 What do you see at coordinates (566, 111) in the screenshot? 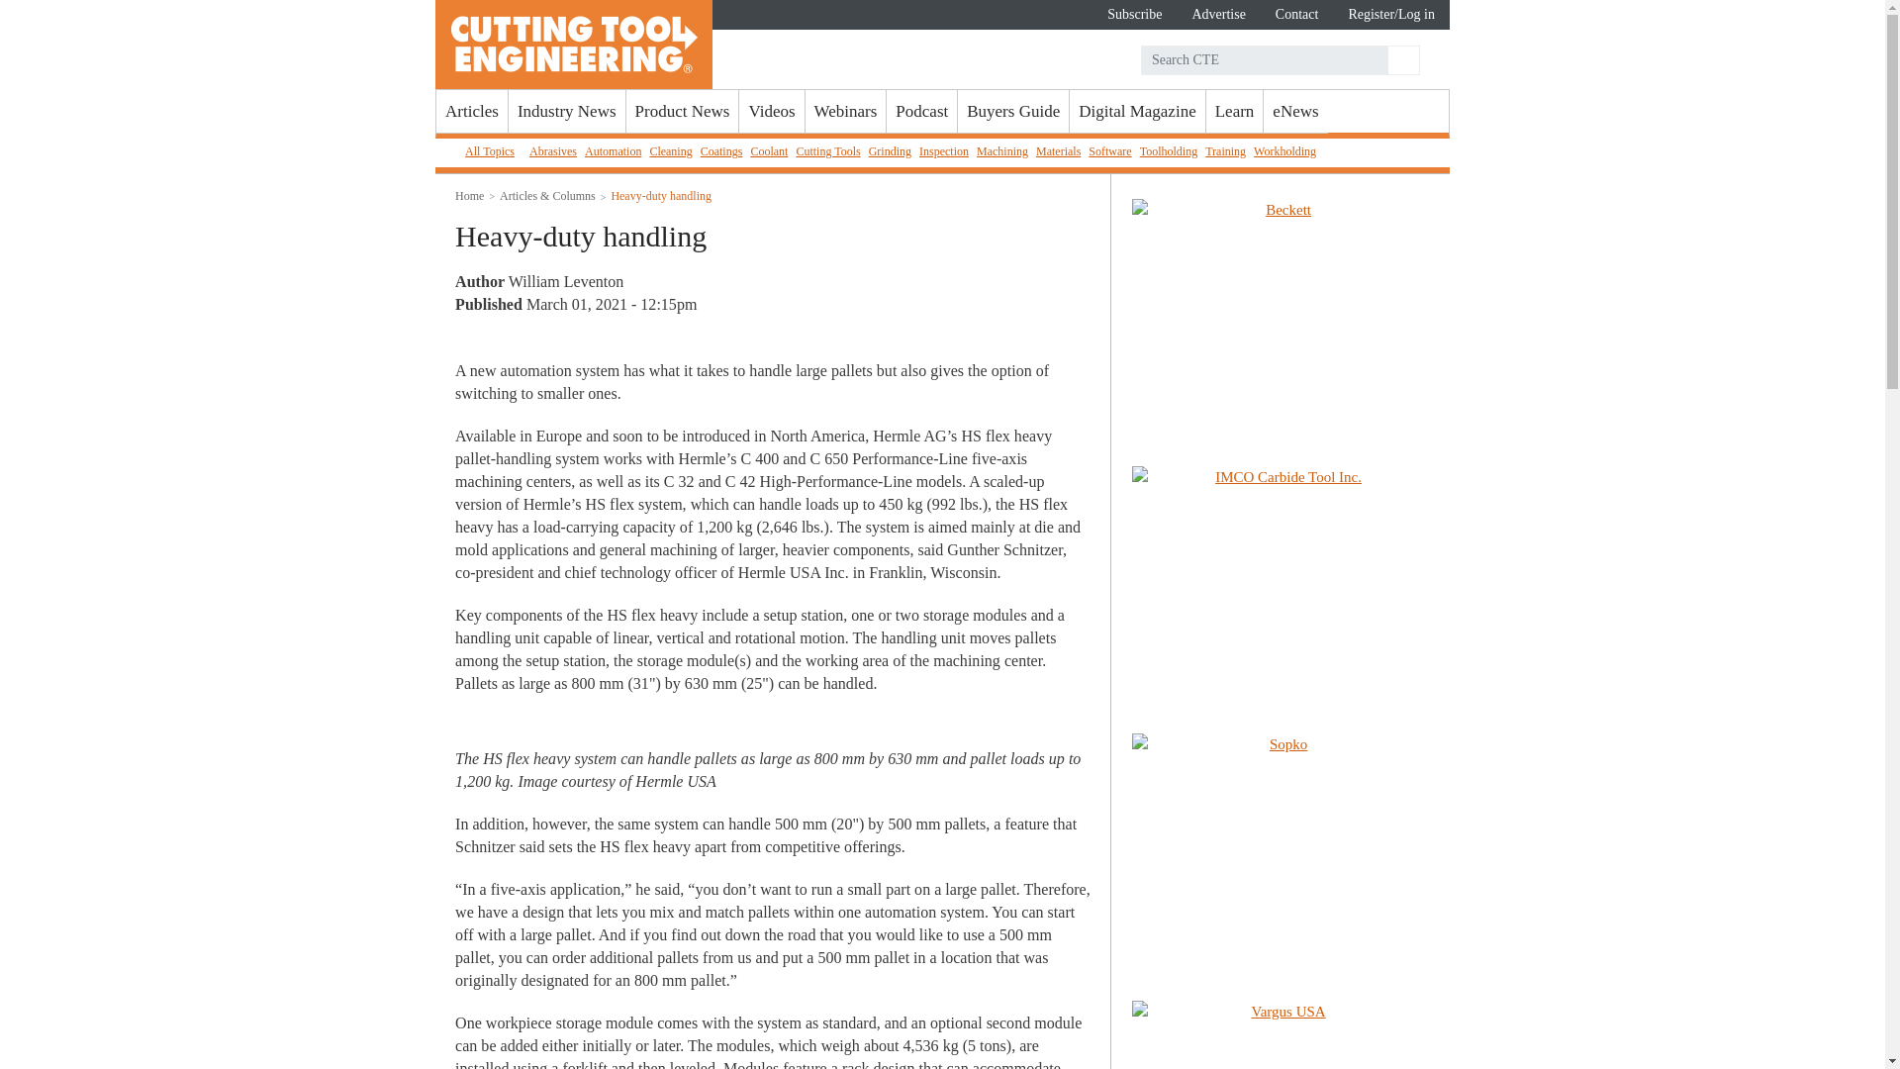
I see `Expand menu Industry News` at bounding box center [566, 111].